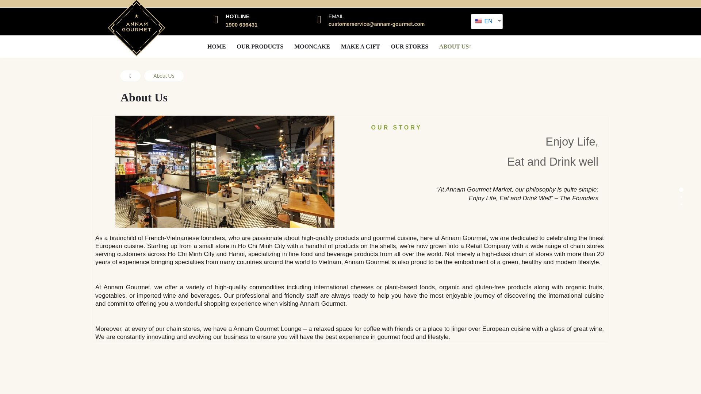 The height and width of the screenshot is (394, 701). Describe the element at coordinates (410, 47) in the screenshot. I see `OUR STORES` at that location.